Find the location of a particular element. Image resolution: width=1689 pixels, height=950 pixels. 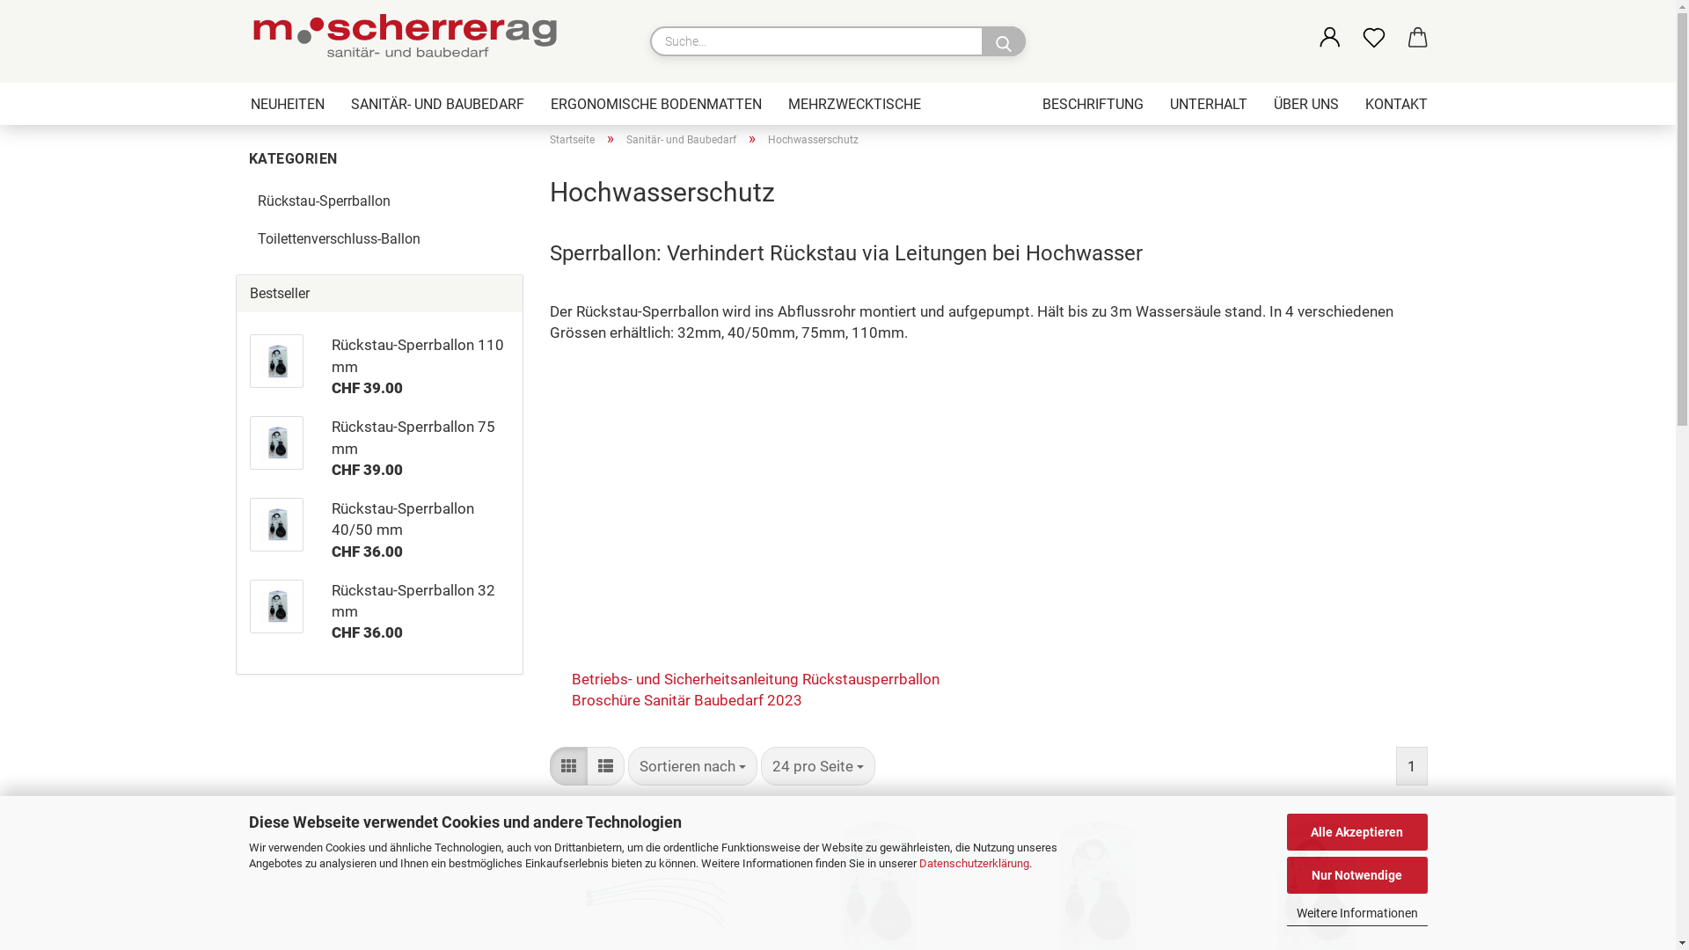

Sortieren nach is located at coordinates (693, 766).